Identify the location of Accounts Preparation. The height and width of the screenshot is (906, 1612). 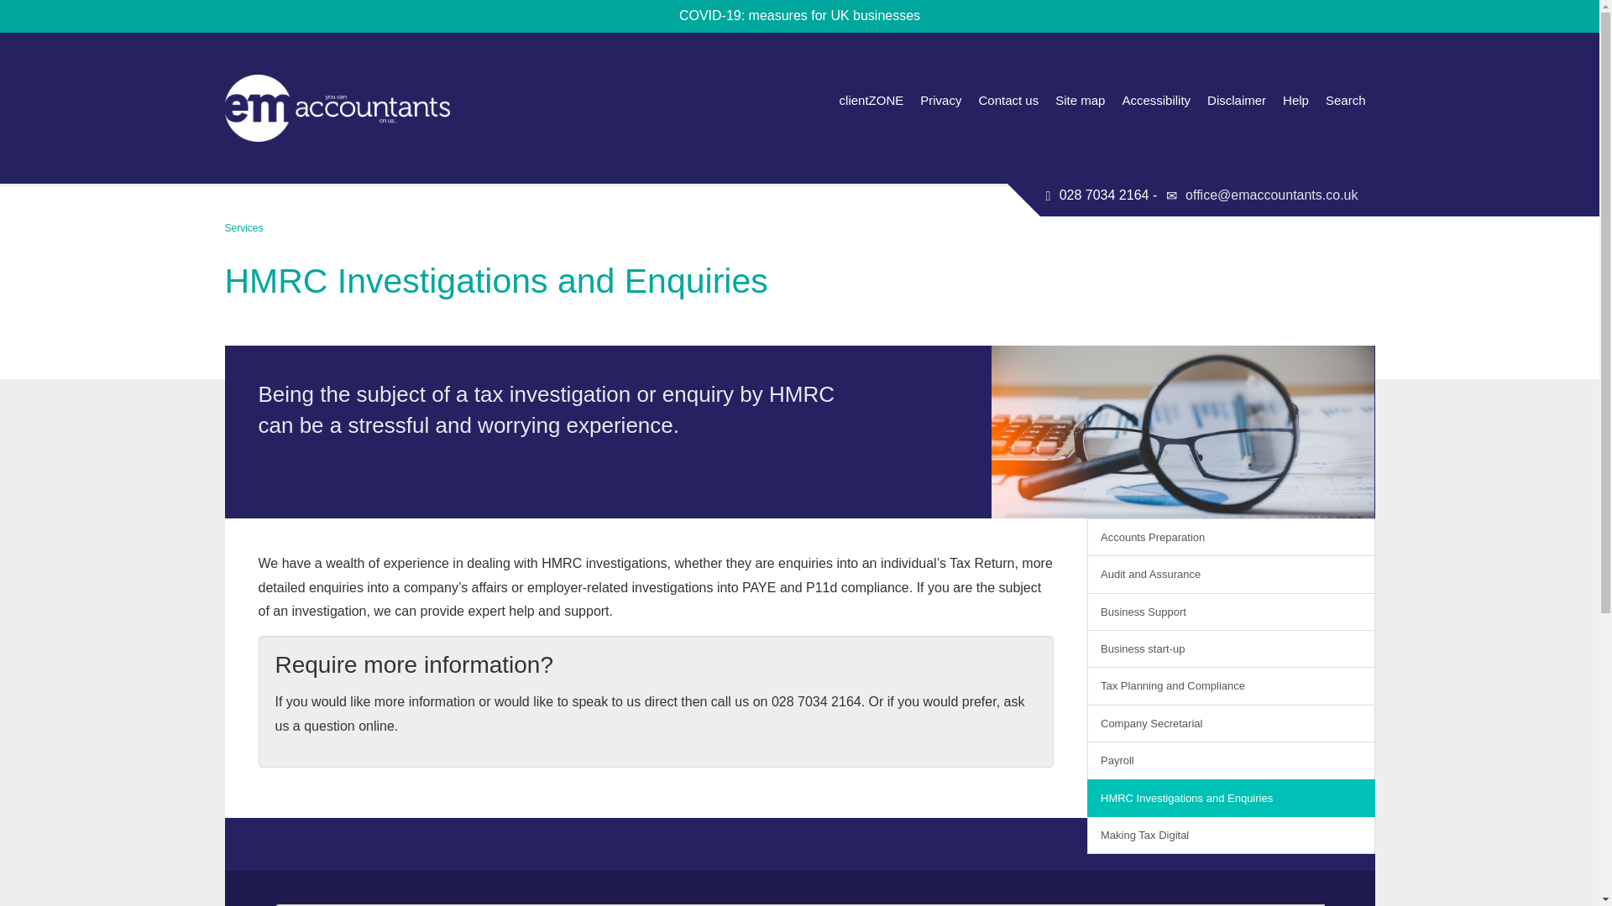
(1231, 537).